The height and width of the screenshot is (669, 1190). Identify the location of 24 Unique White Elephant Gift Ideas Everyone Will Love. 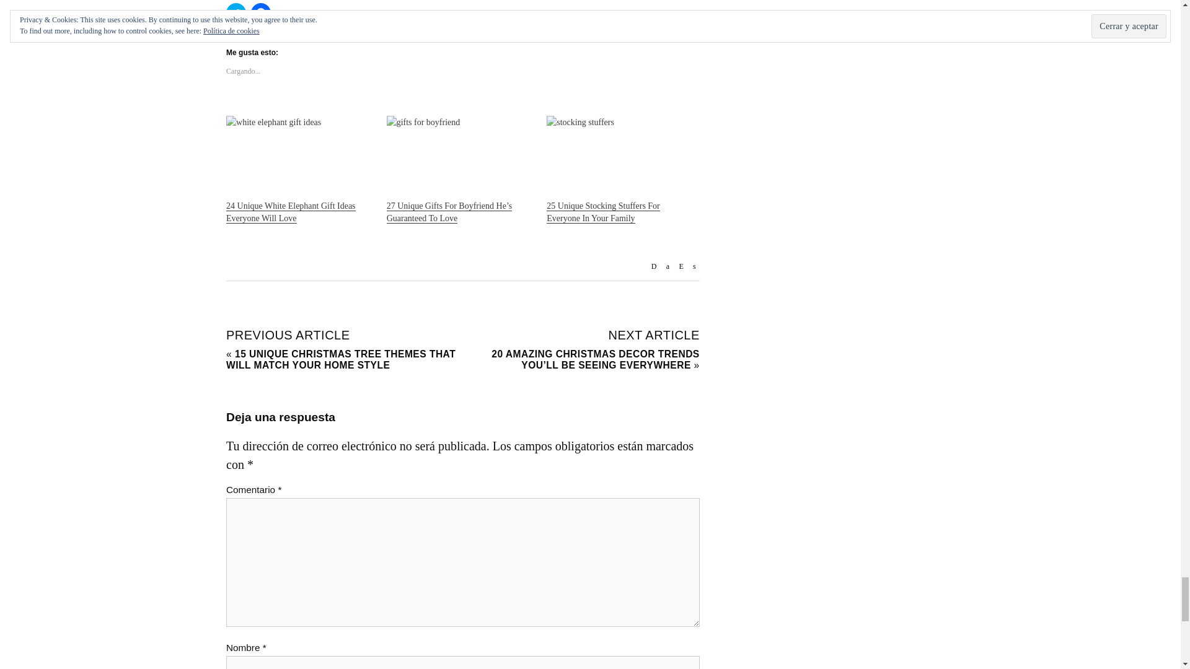
(291, 212).